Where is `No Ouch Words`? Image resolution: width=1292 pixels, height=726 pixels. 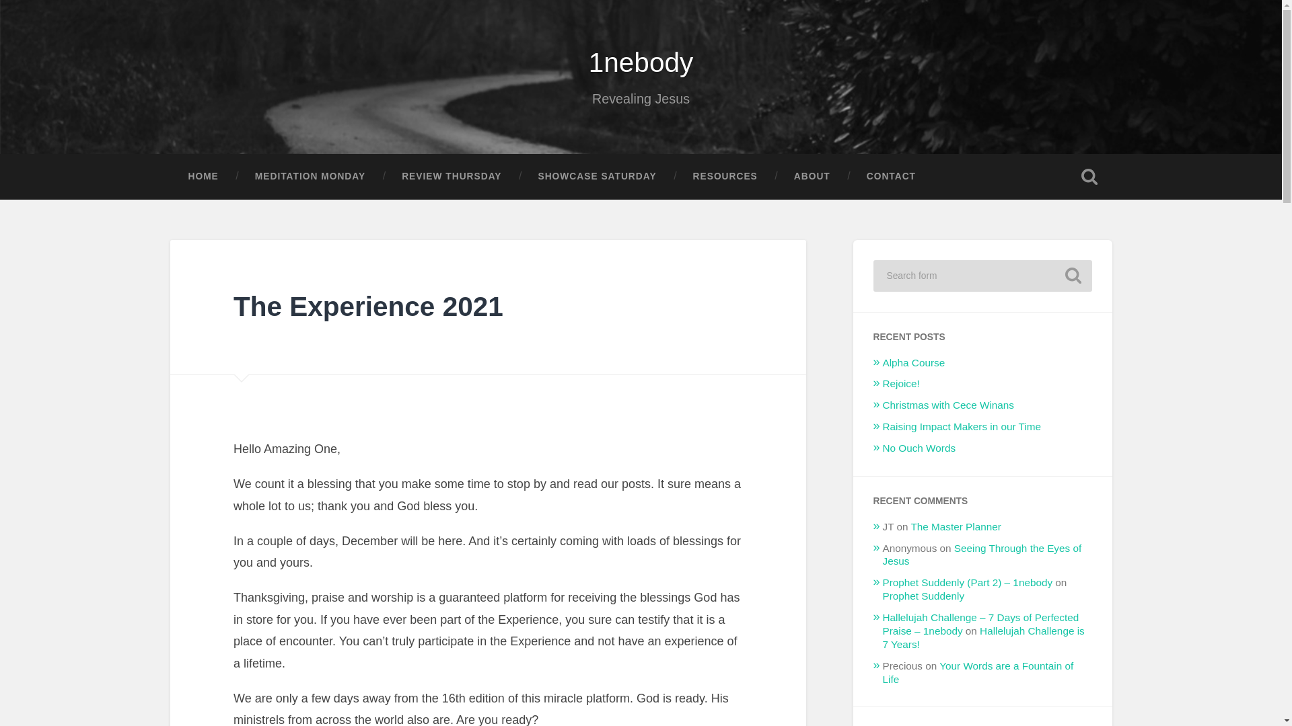 No Ouch Words is located at coordinates (919, 448).